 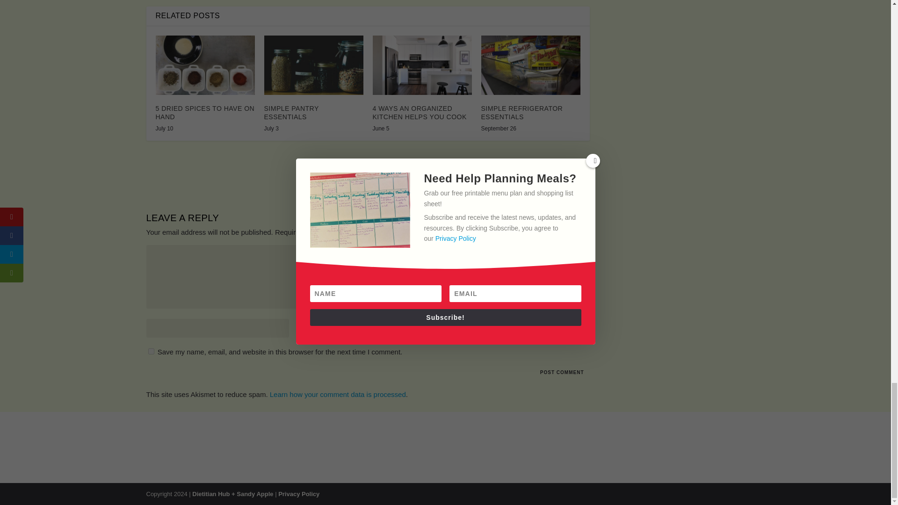 I want to click on 5 Dried Spices To Have On Hand, so click(x=205, y=65).